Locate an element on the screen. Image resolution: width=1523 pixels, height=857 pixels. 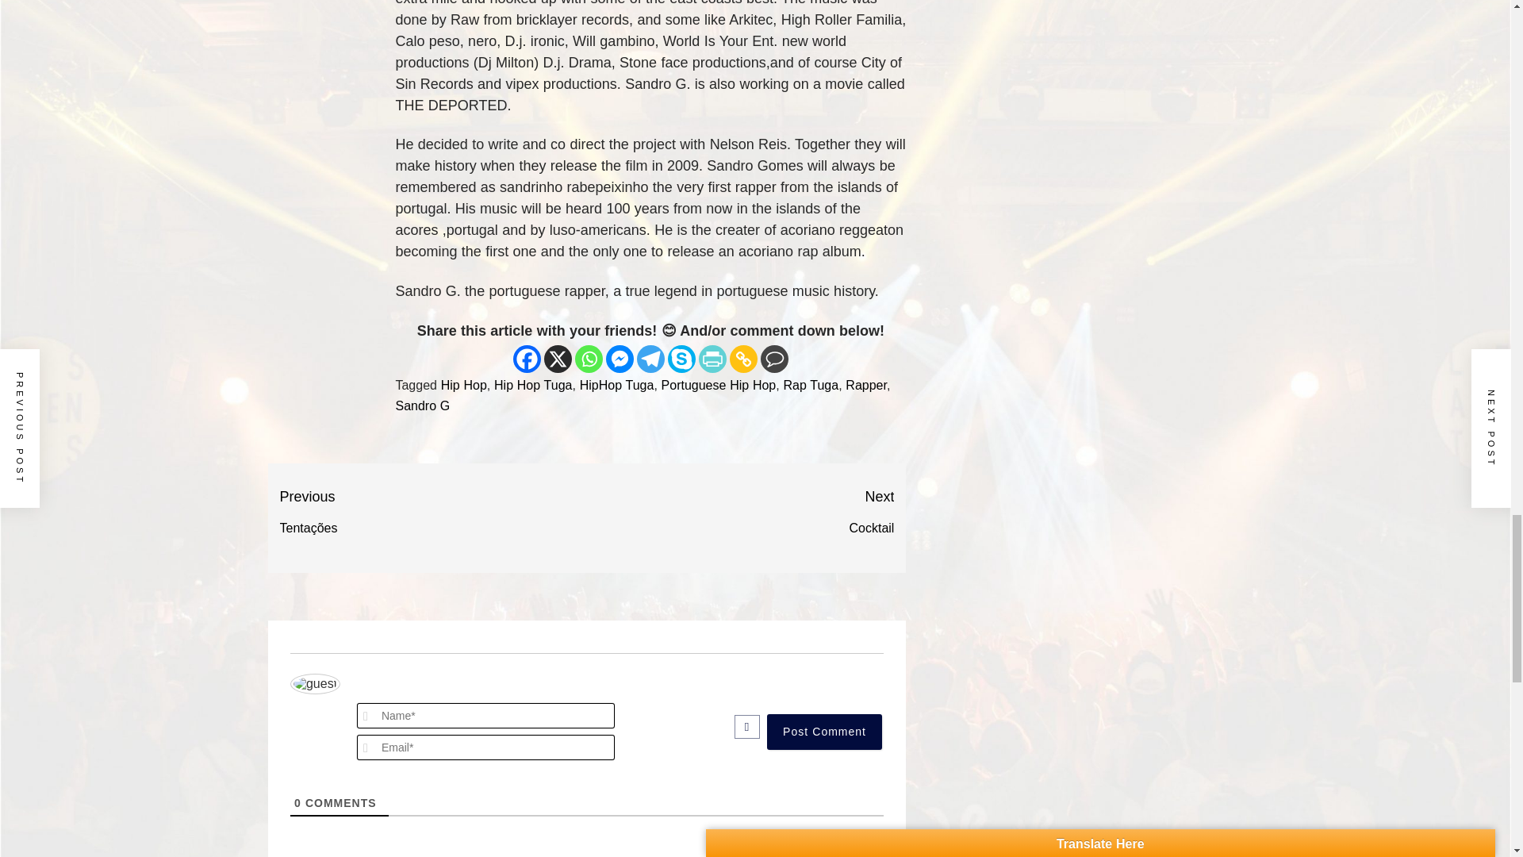
Hip Hop is located at coordinates (533, 385).